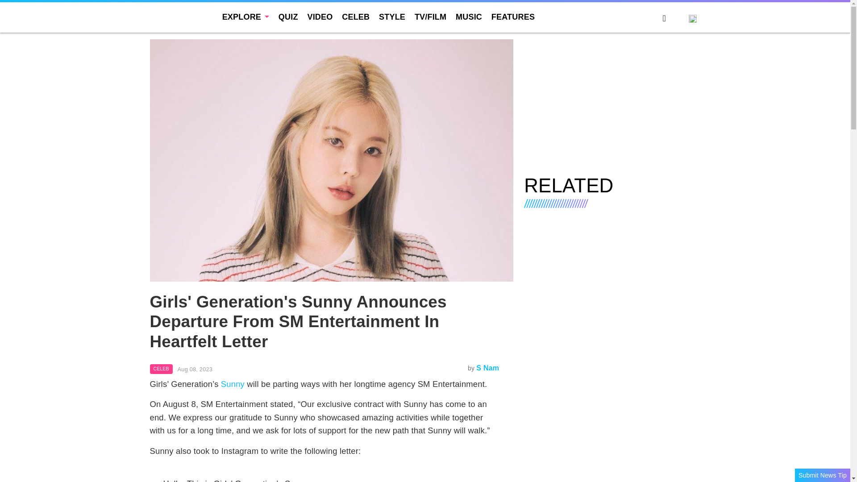  What do you see at coordinates (162, 369) in the screenshot?
I see `Celeb` at bounding box center [162, 369].